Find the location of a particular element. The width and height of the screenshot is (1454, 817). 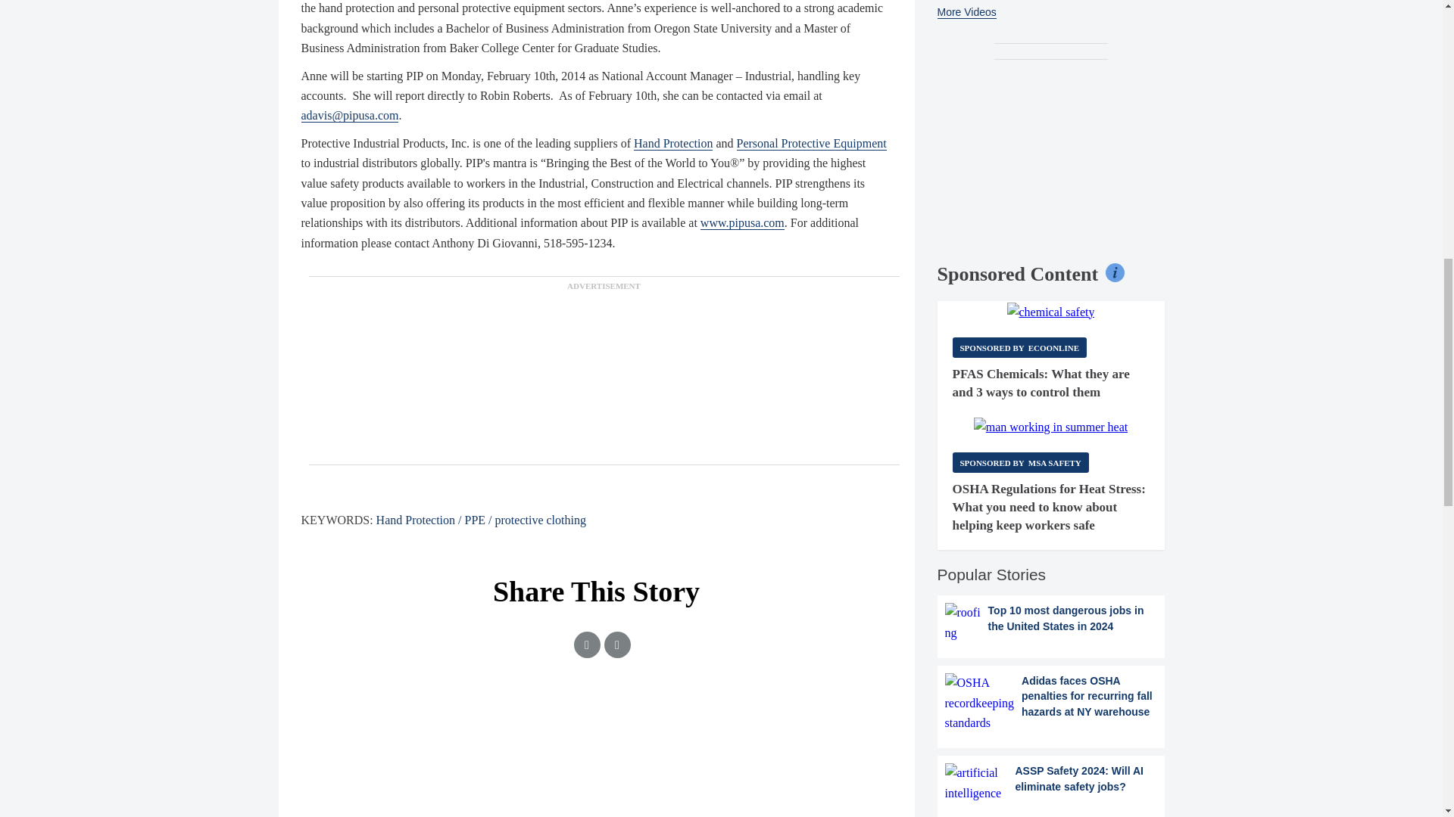

man working in summer heat is located at coordinates (1051, 427).